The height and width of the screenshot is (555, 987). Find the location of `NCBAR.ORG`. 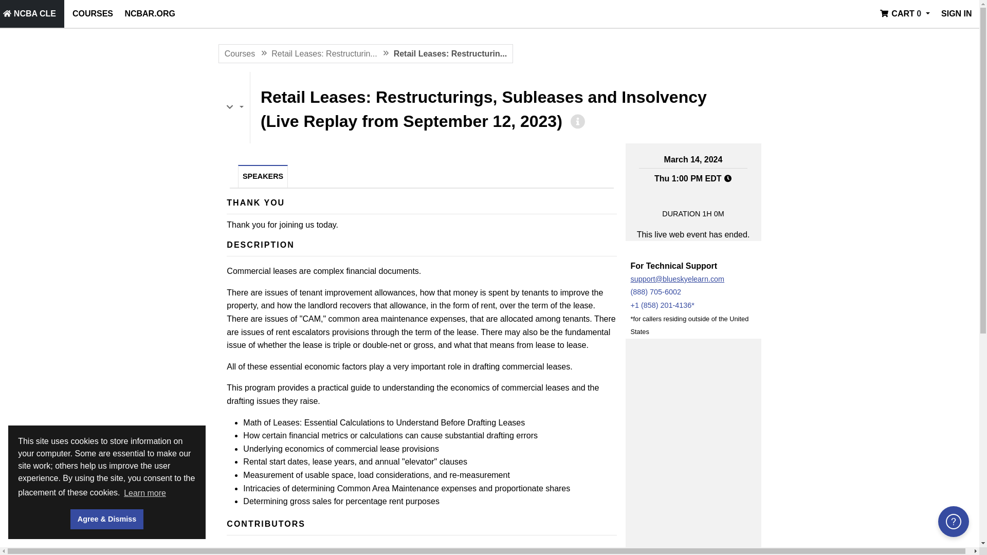

NCBAR.ORG is located at coordinates (150, 14).